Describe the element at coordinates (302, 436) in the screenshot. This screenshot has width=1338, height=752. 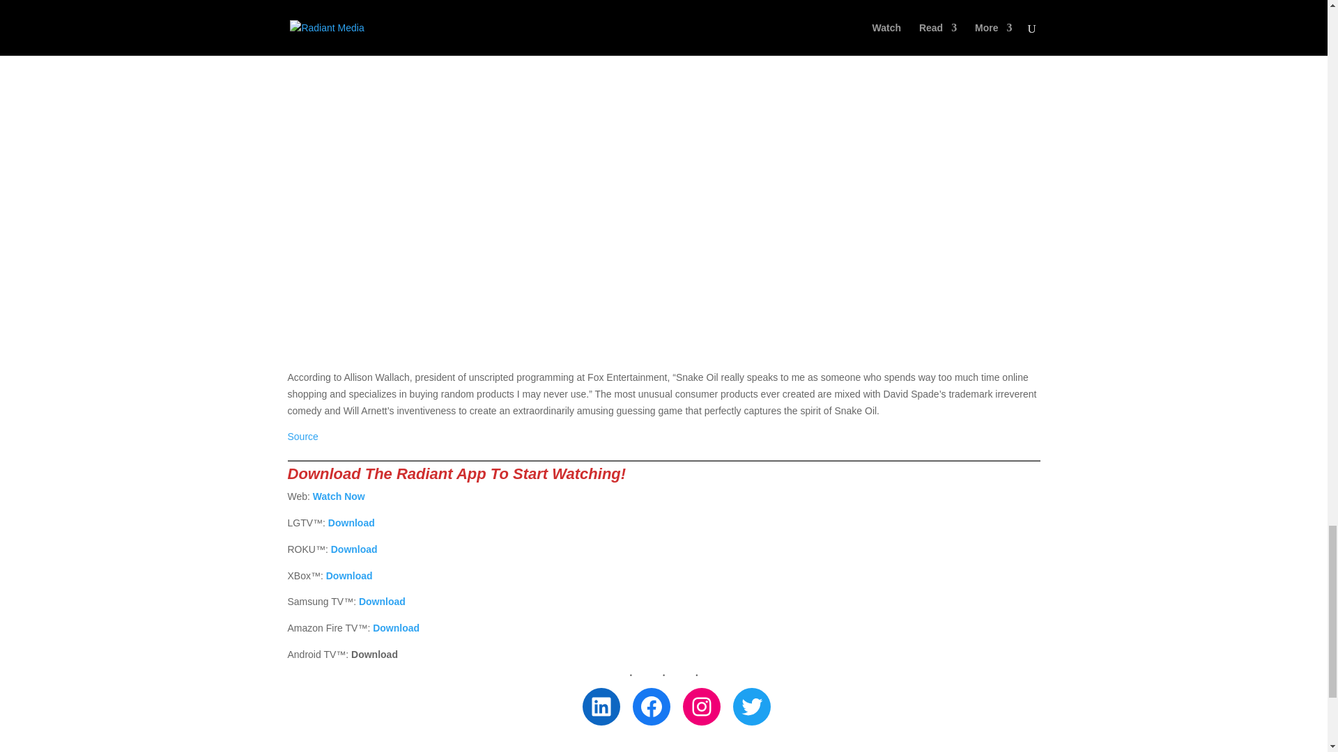
I see `Source` at that location.